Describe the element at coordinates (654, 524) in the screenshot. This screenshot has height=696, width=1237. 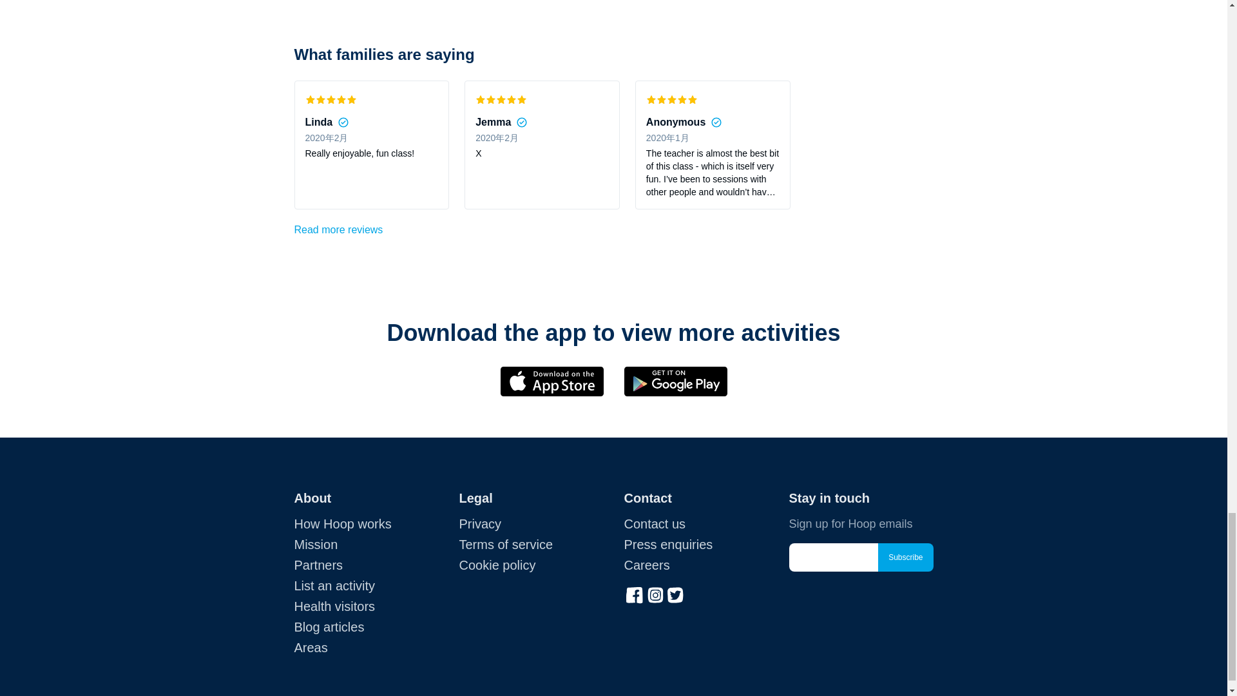
I see `Contact us` at that location.